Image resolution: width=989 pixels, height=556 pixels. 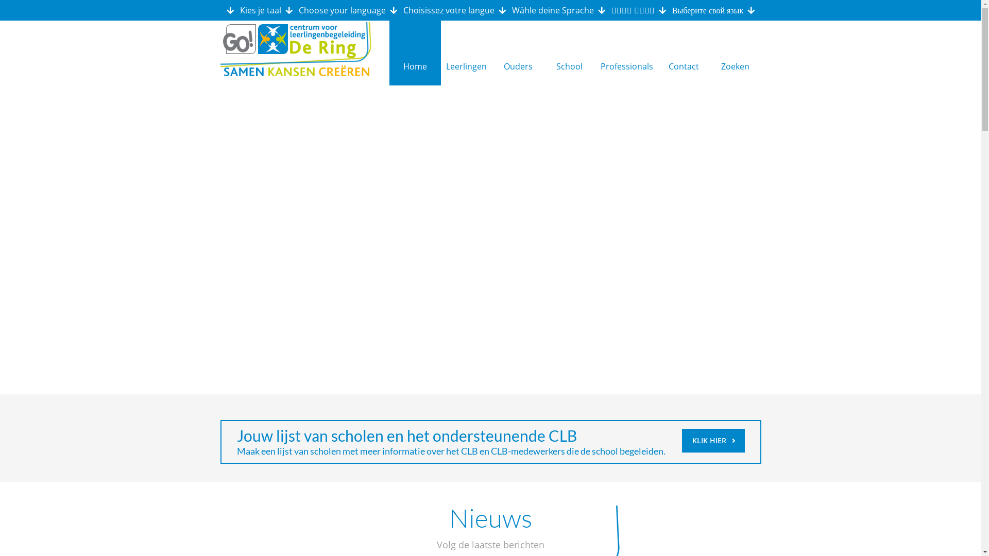 I want to click on CLB's van het GO!, so click(x=439, y=535).